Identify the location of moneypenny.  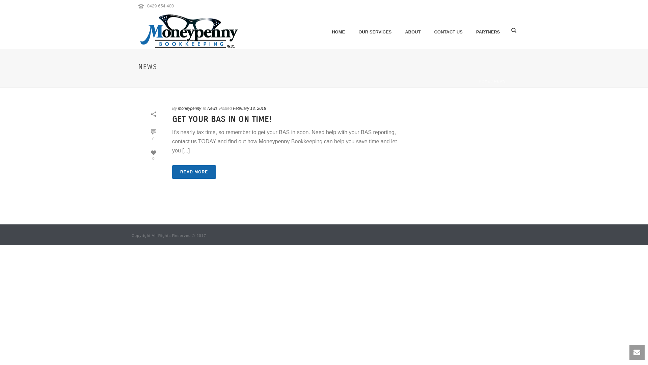
(190, 108).